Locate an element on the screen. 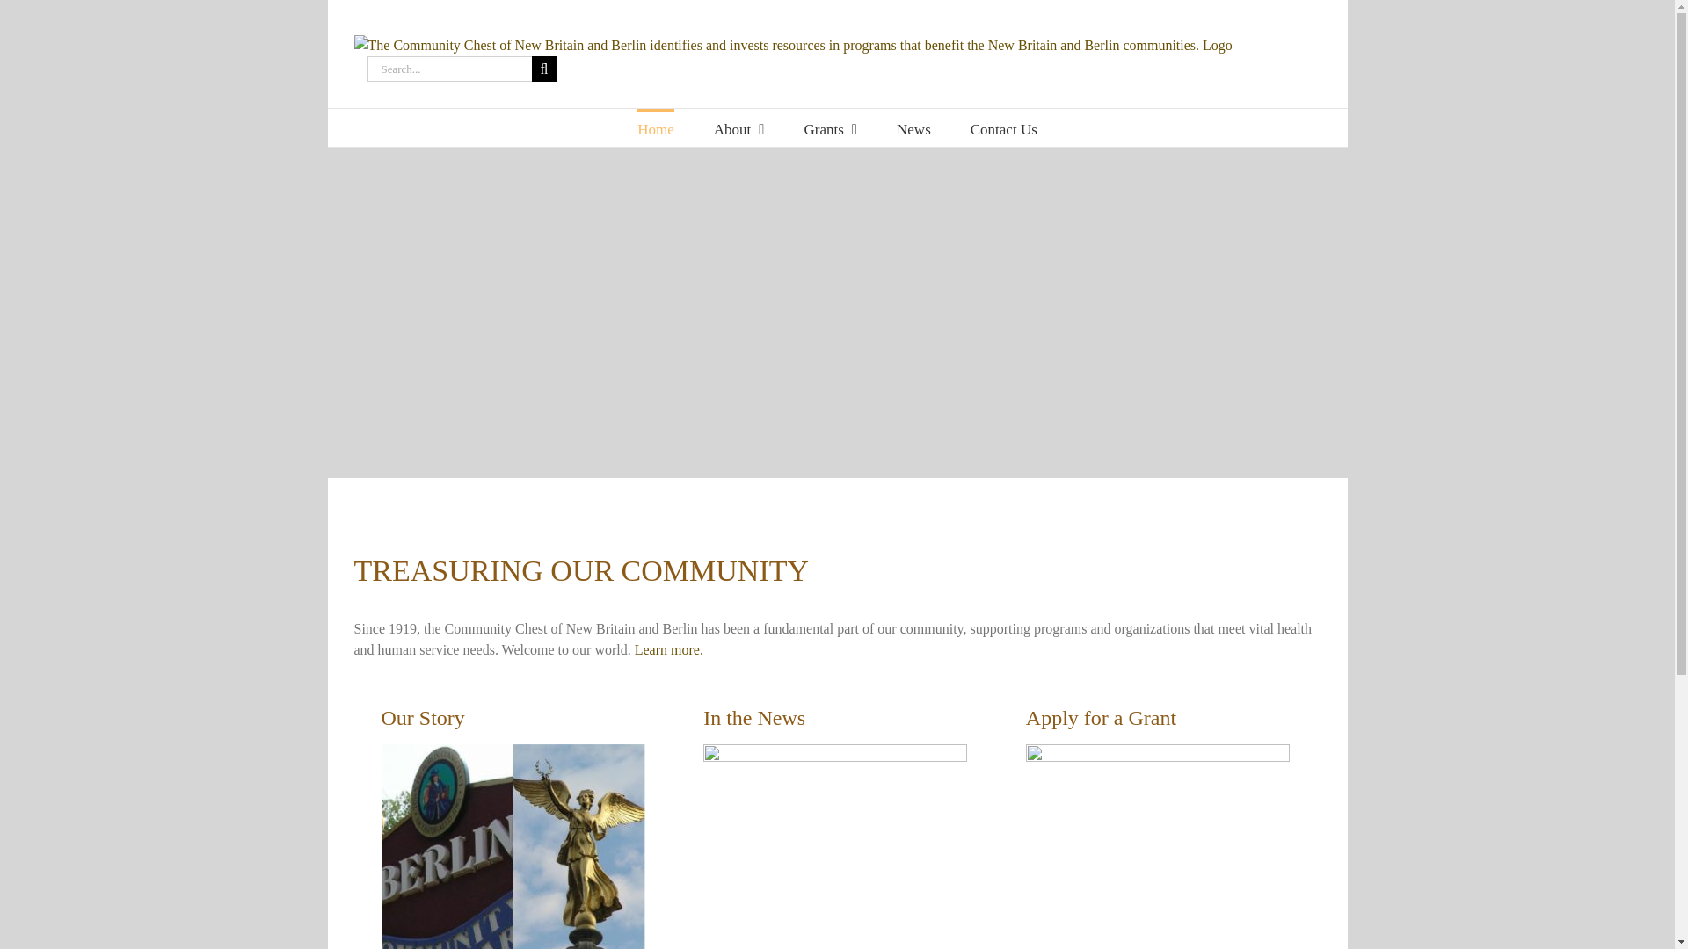 The height and width of the screenshot is (949, 1688). Apply for a Grant is located at coordinates (1160, 718).